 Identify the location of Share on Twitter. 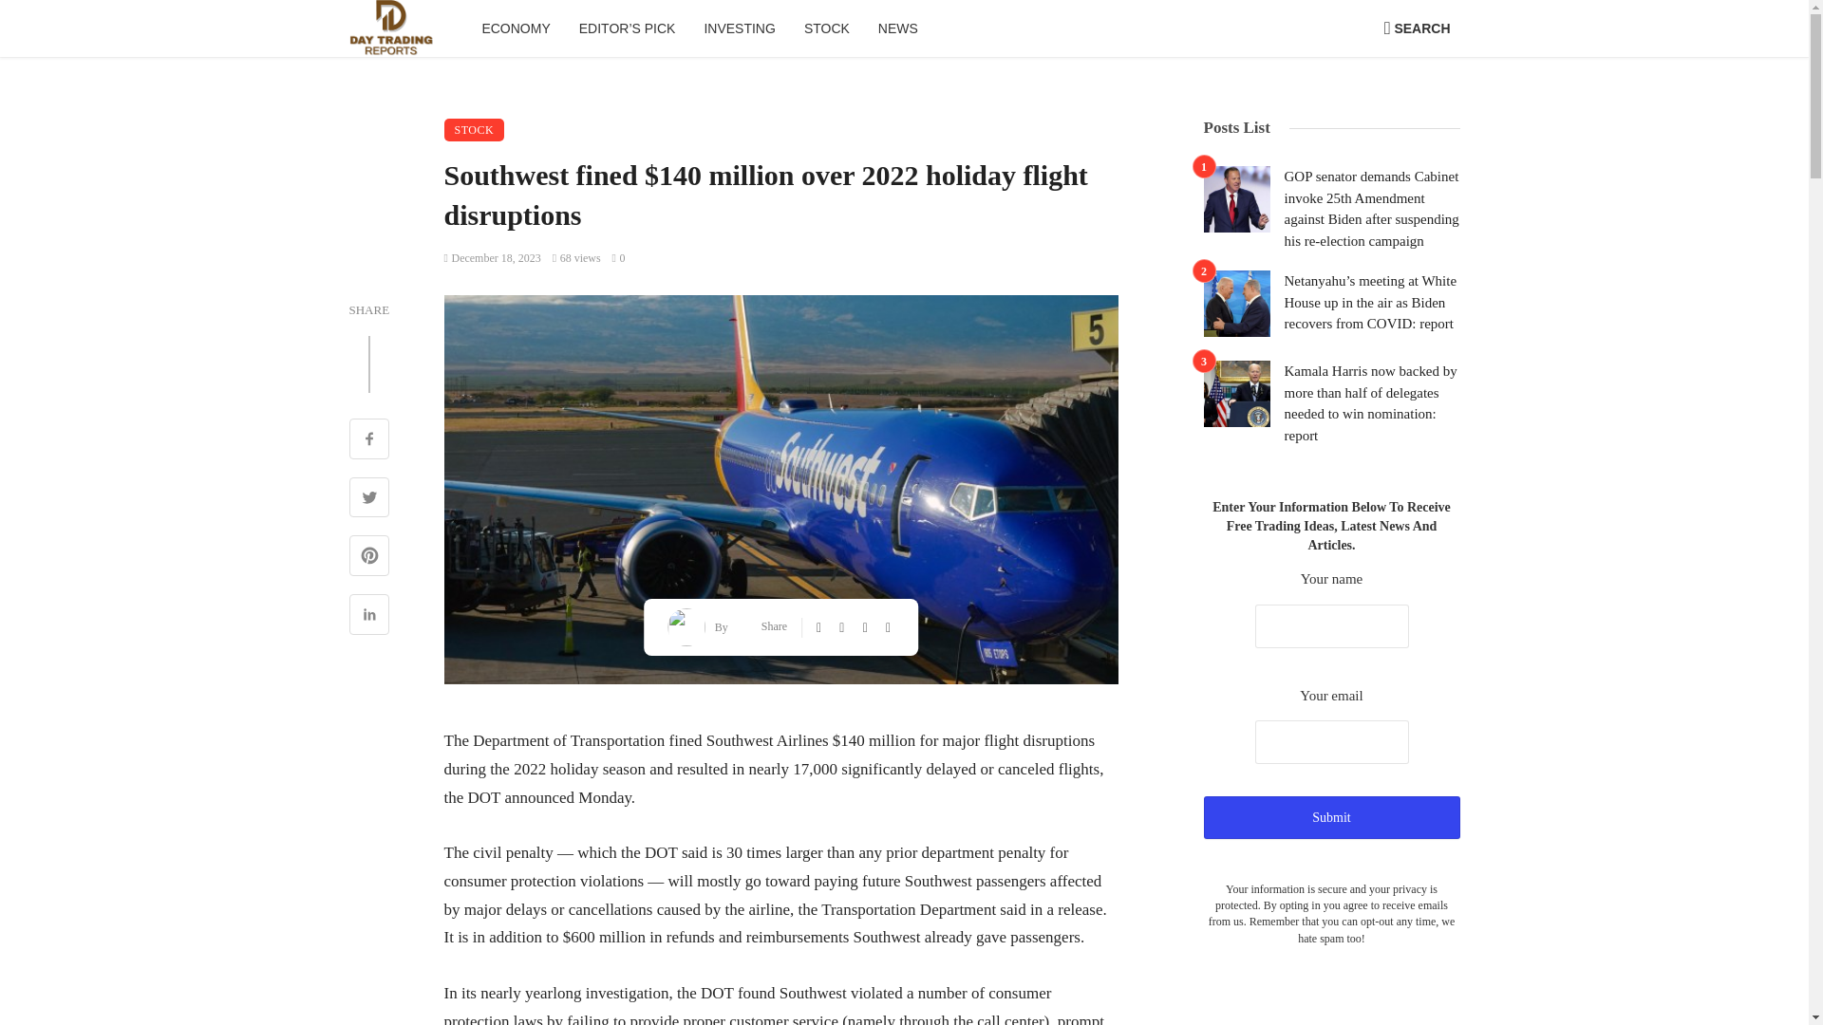
(369, 499).